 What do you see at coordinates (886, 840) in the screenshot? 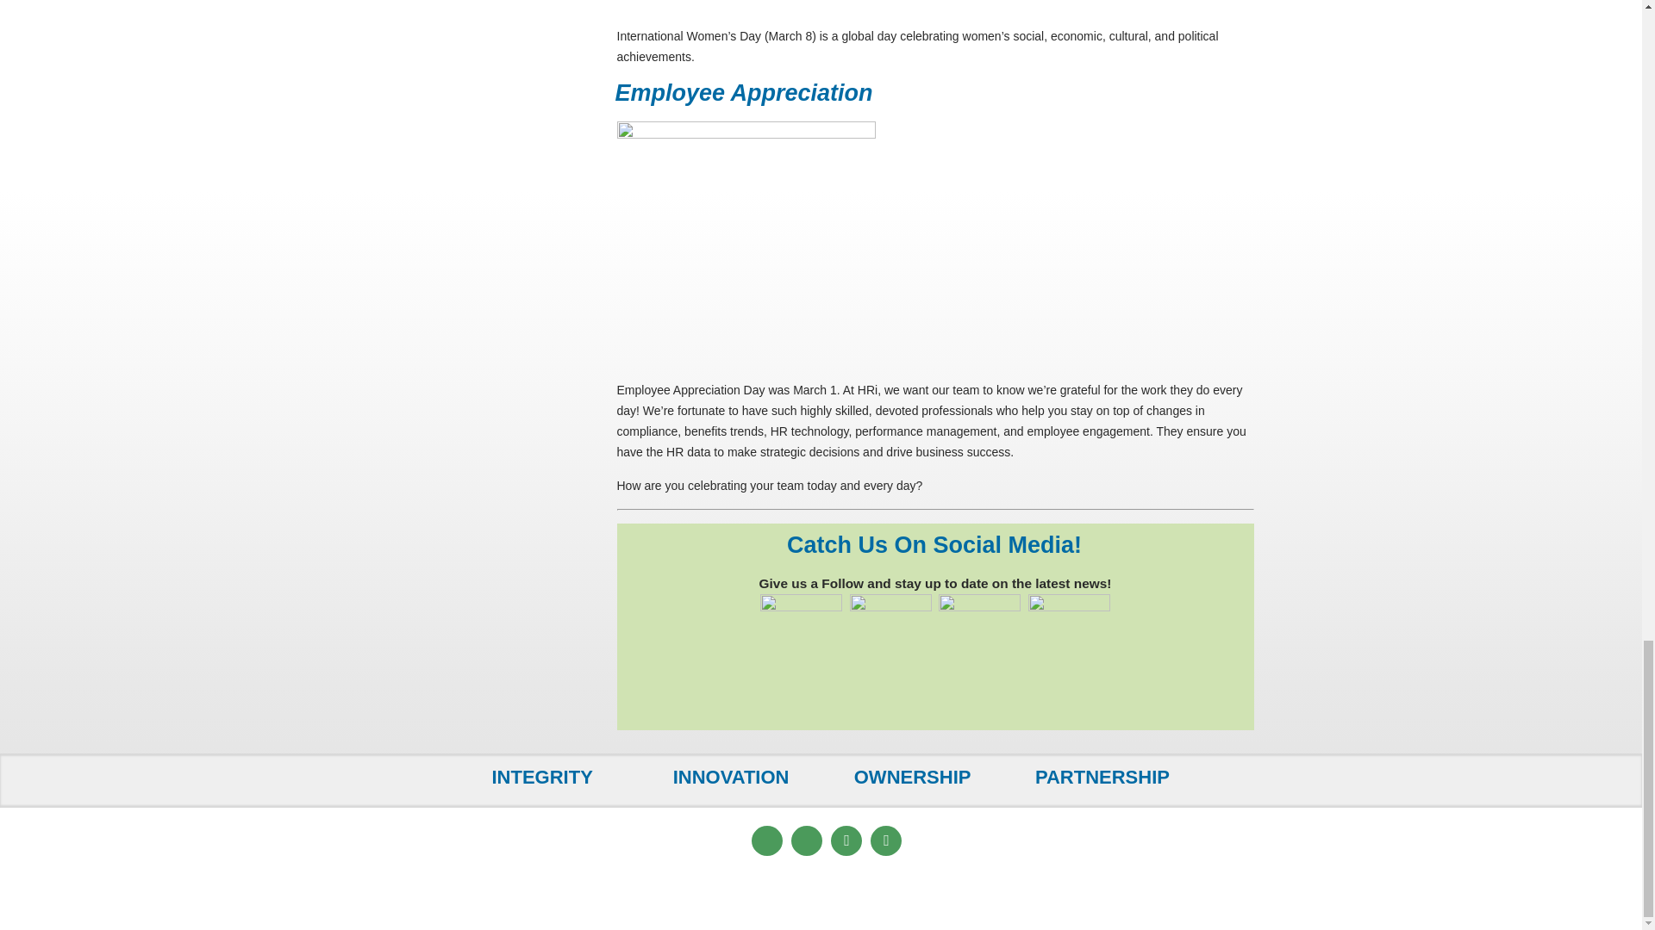
I see `Twitter` at bounding box center [886, 840].